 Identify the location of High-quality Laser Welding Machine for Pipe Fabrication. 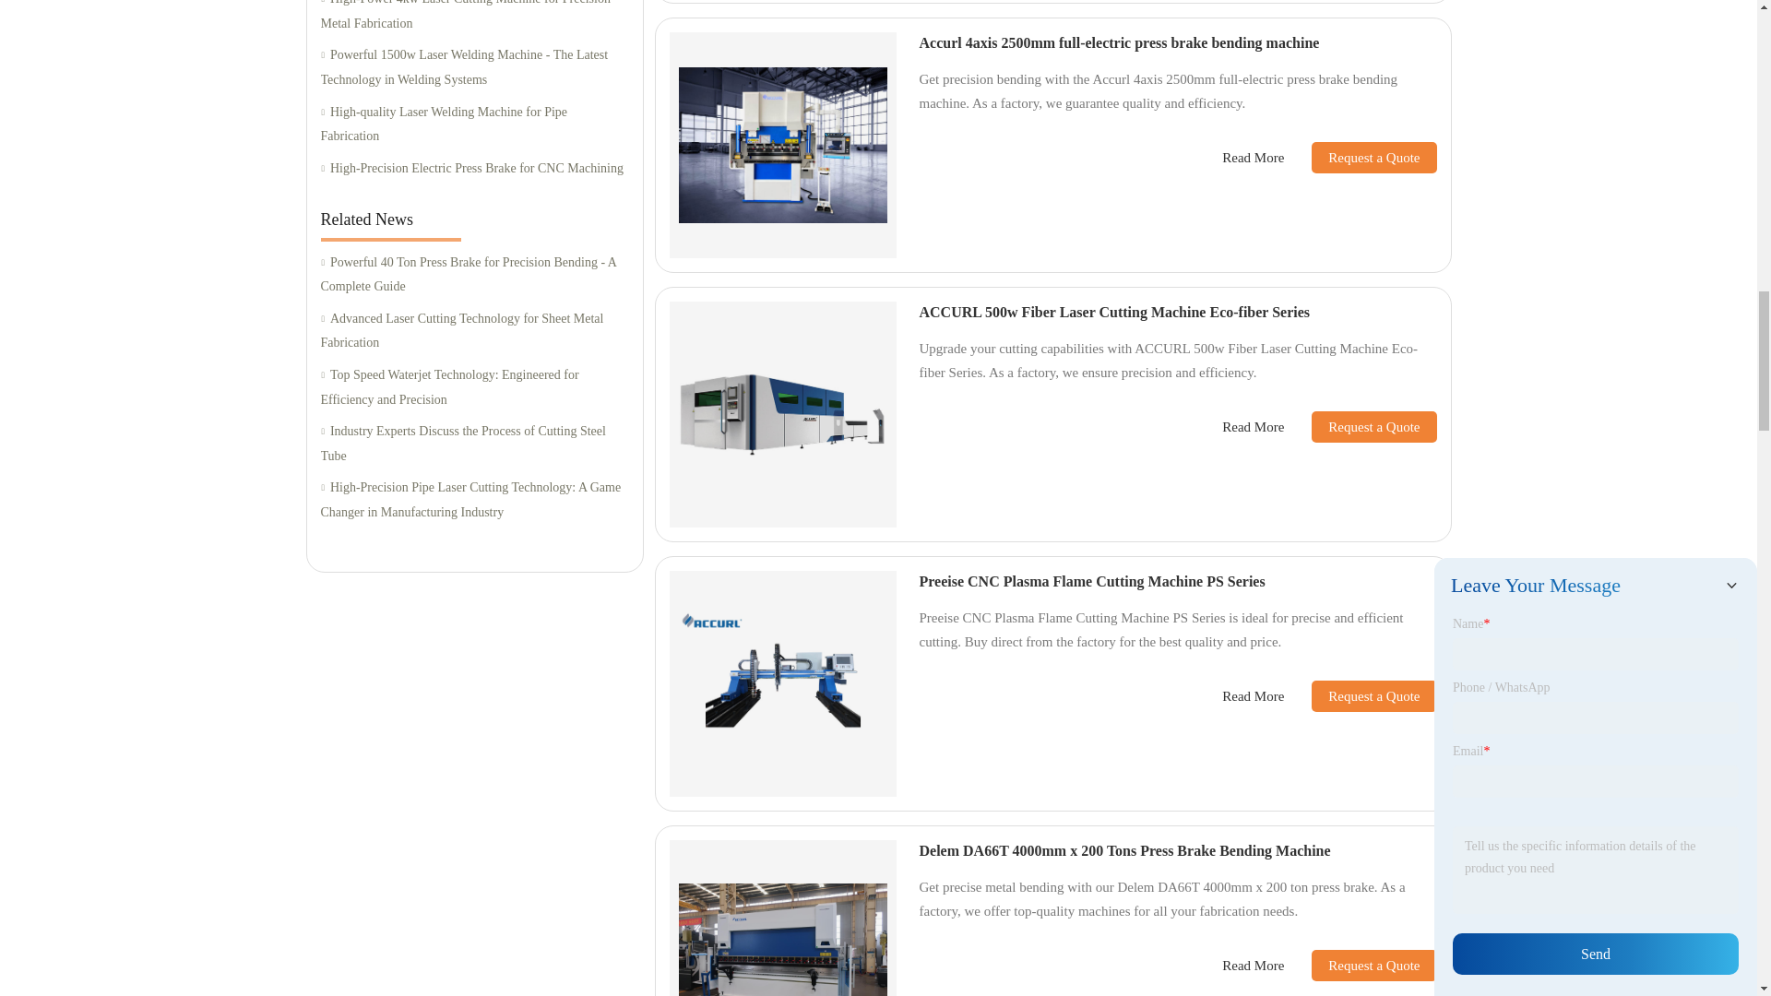
(474, 125).